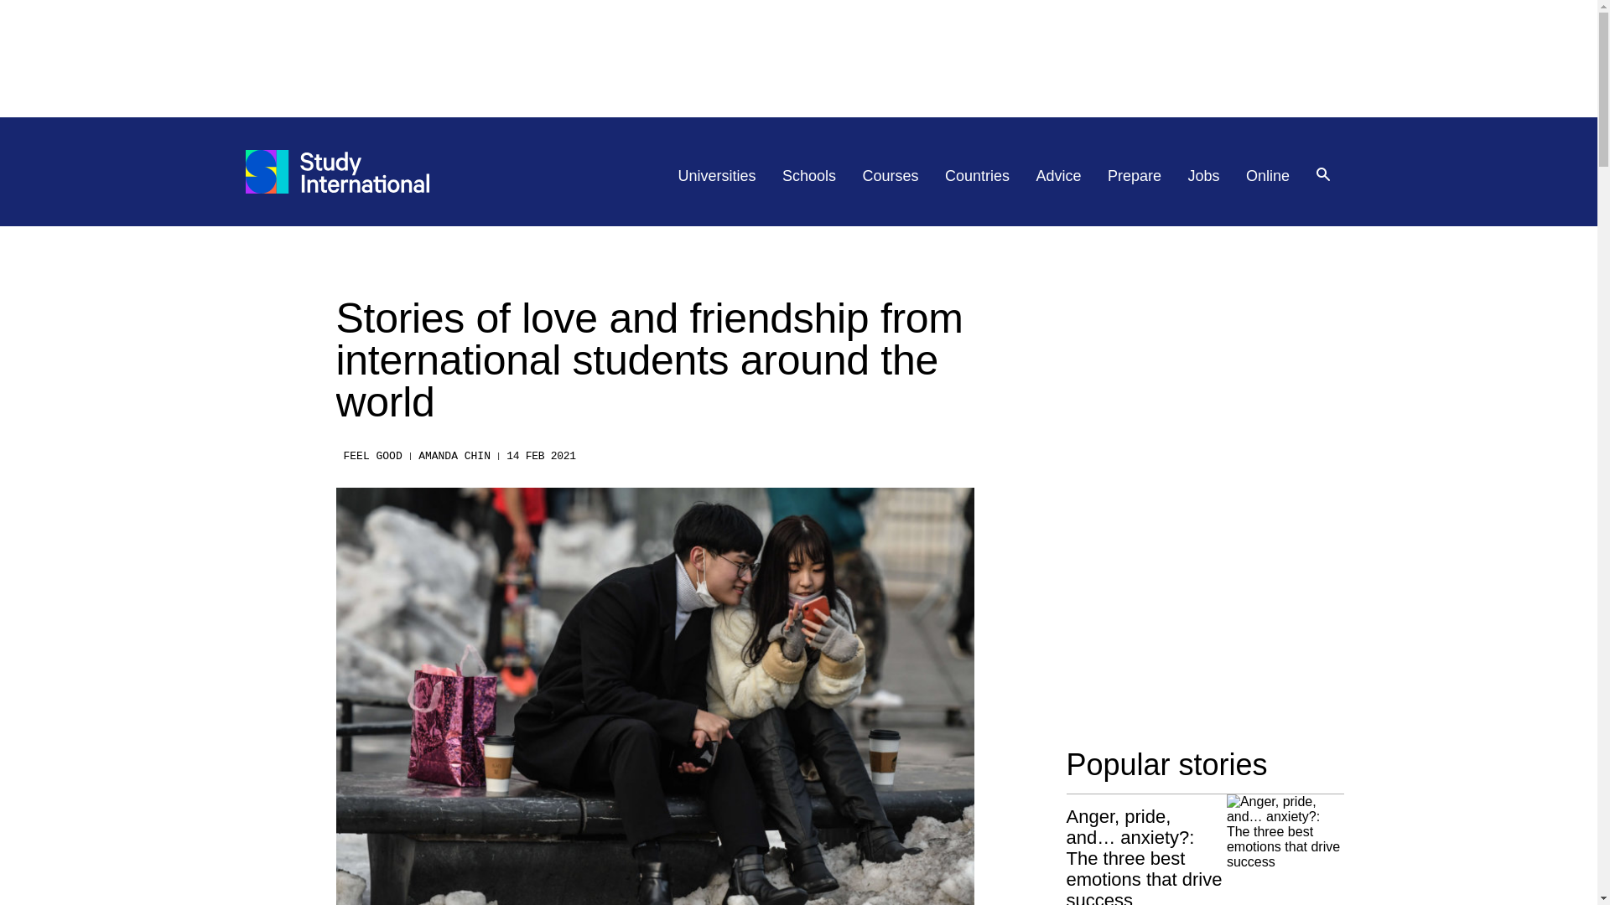 This screenshot has width=1610, height=905. Describe the element at coordinates (1059, 176) in the screenshot. I see `Advice` at that location.